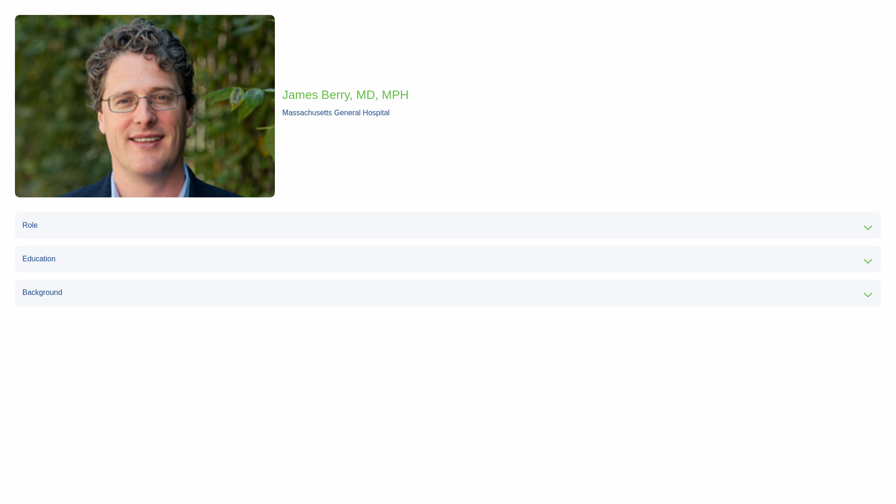 This screenshot has height=504, width=896. What do you see at coordinates (448, 259) in the screenshot?
I see `Education` at bounding box center [448, 259].